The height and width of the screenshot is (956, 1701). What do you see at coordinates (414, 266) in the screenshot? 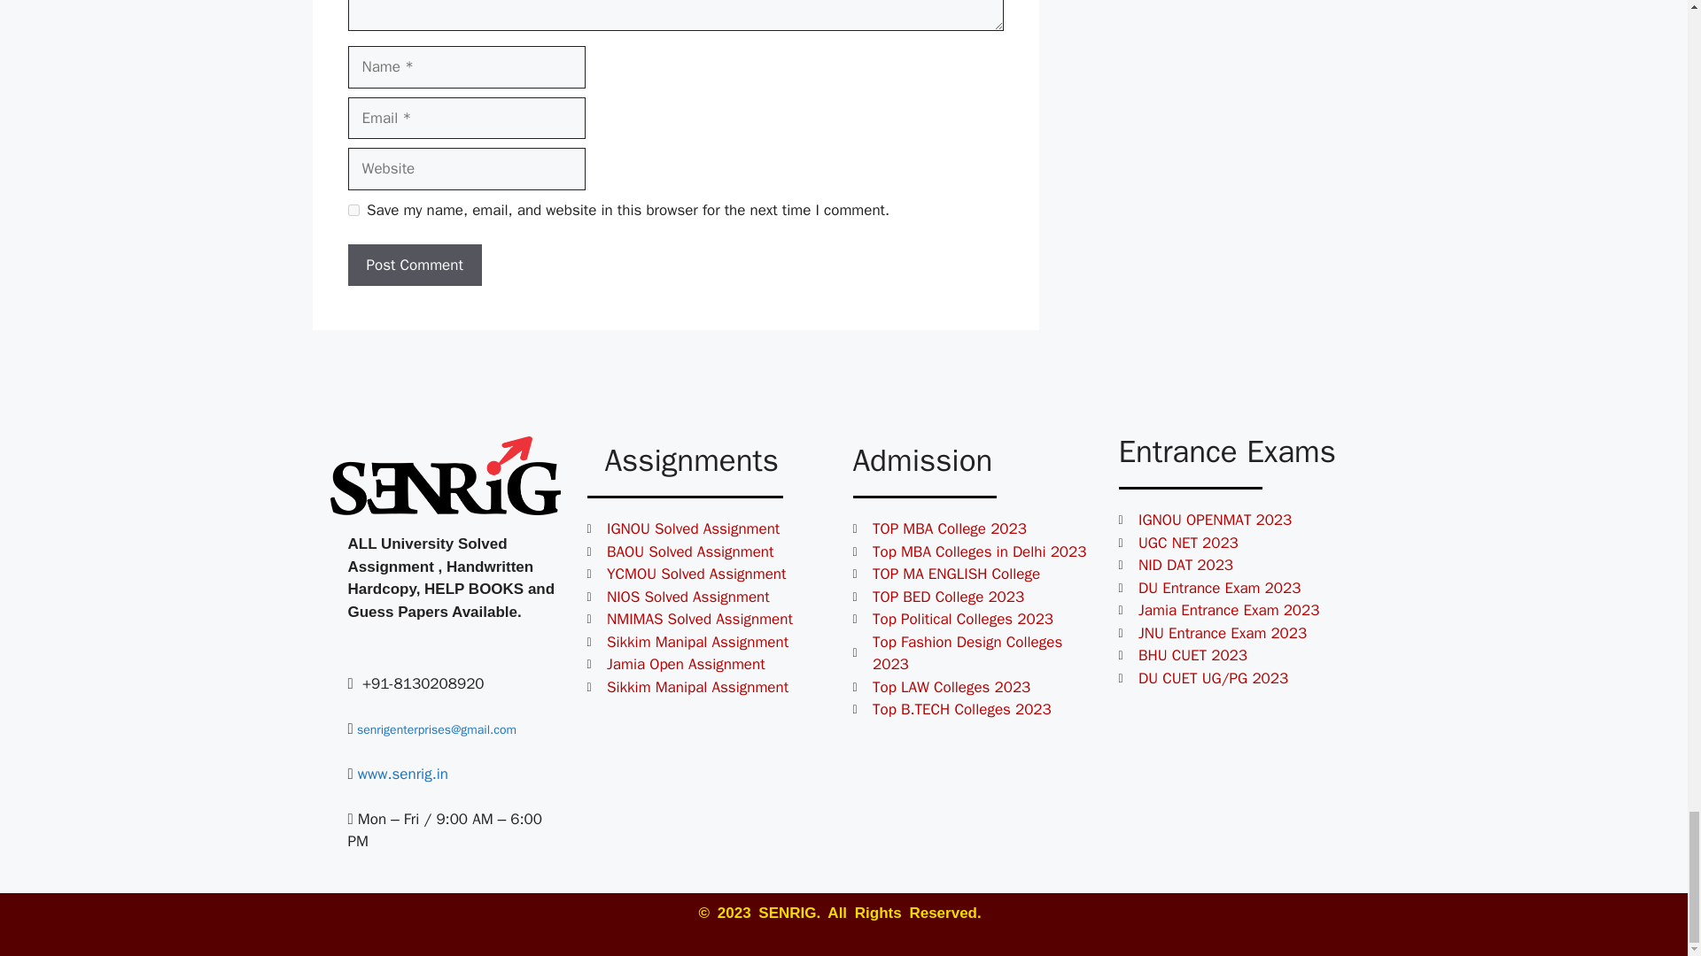
I see `Post Comment` at bounding box center [414, 266].